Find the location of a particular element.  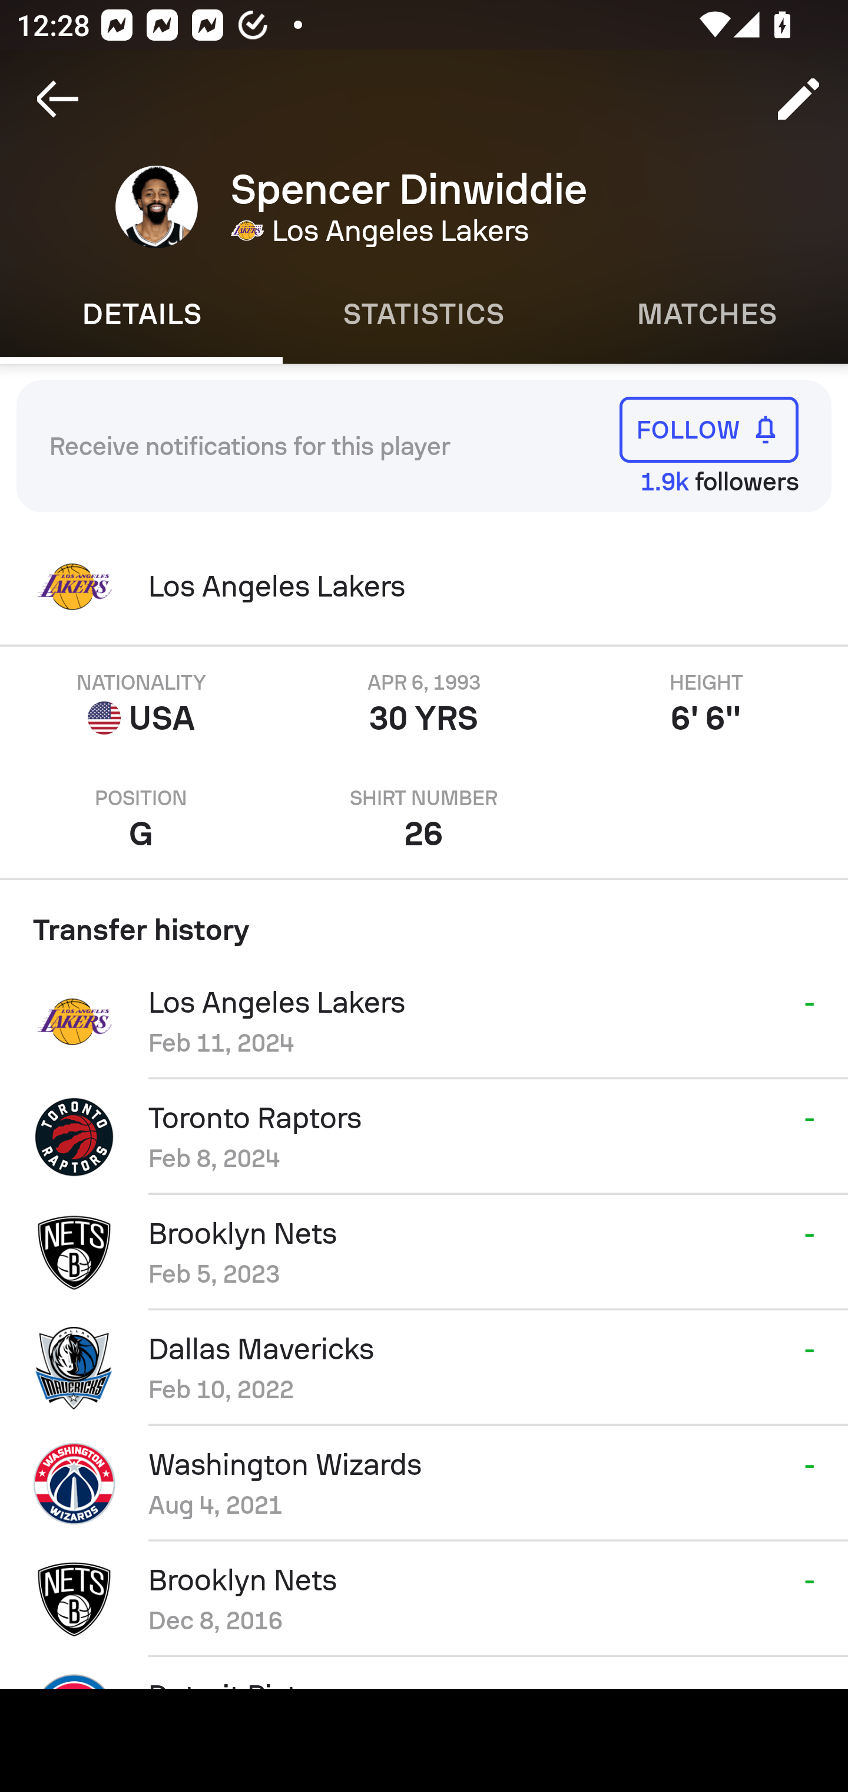

Los Angeles Lakers is located at coordinates (424, 587).